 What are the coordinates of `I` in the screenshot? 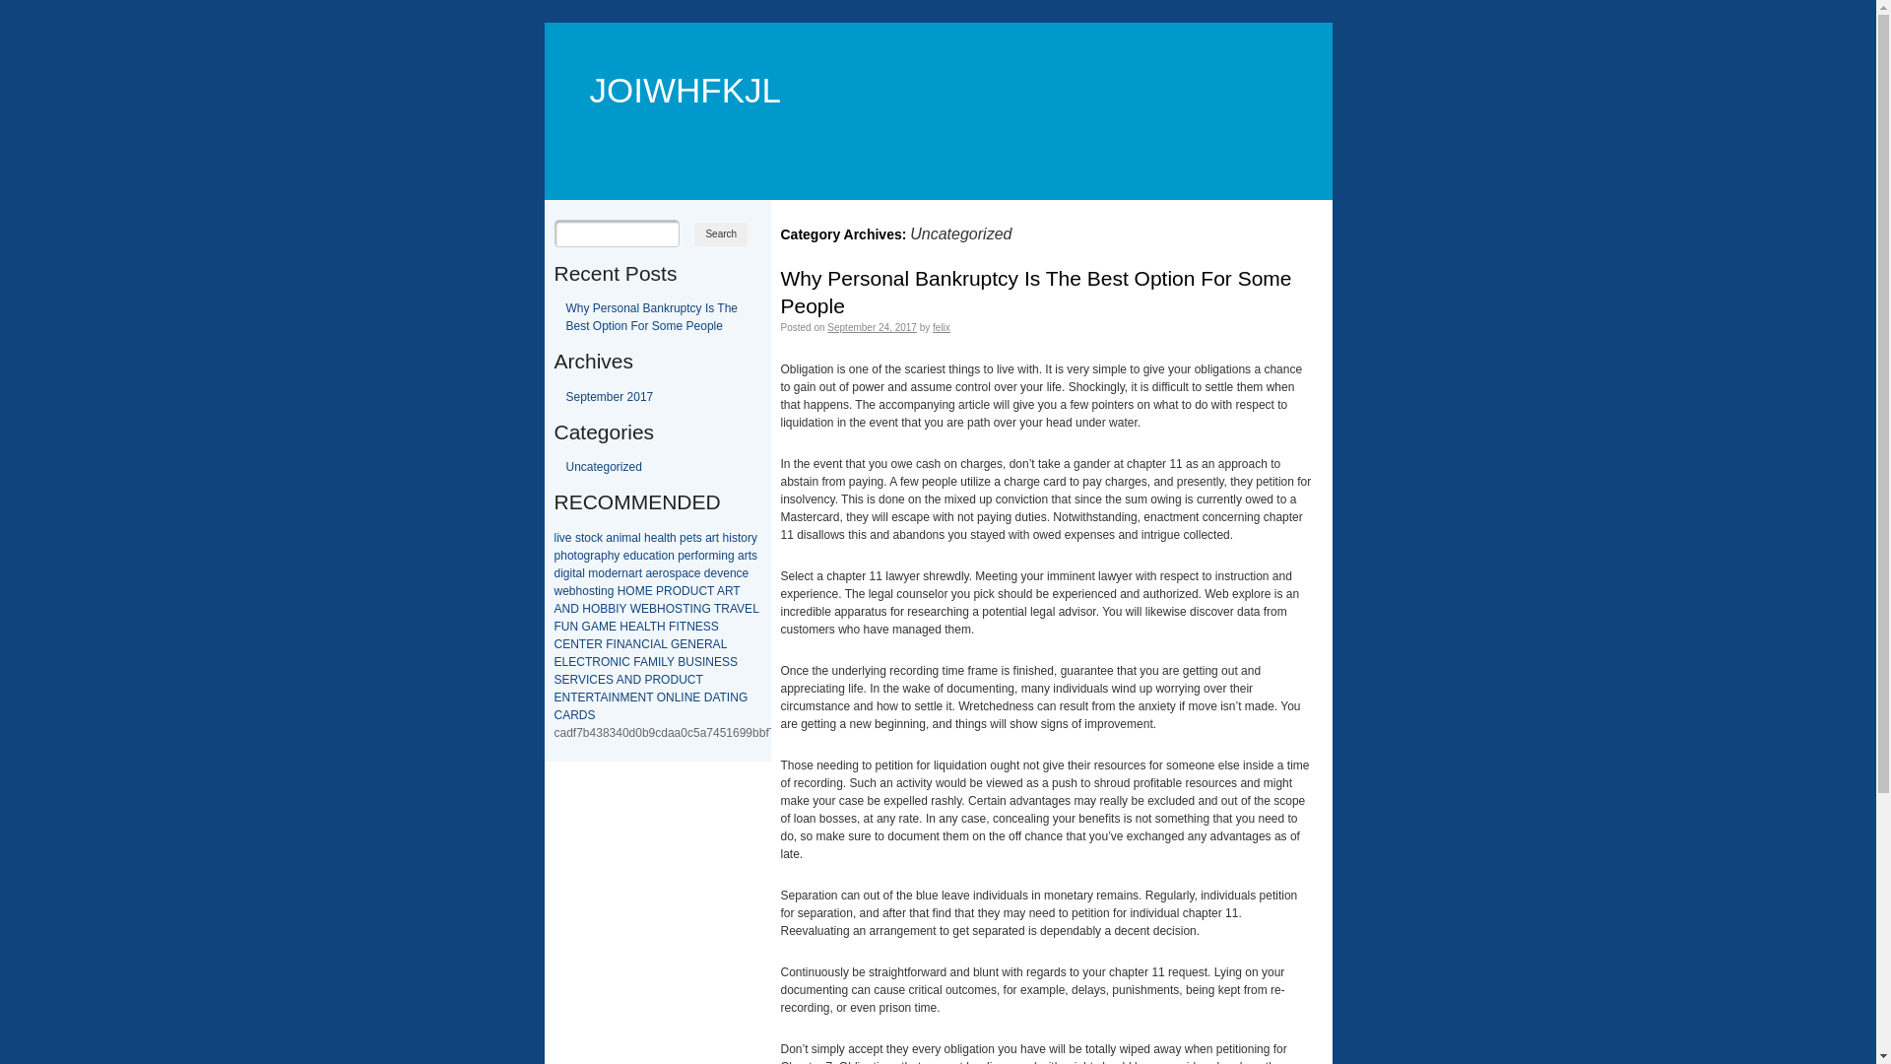 It's located at (703, 662).